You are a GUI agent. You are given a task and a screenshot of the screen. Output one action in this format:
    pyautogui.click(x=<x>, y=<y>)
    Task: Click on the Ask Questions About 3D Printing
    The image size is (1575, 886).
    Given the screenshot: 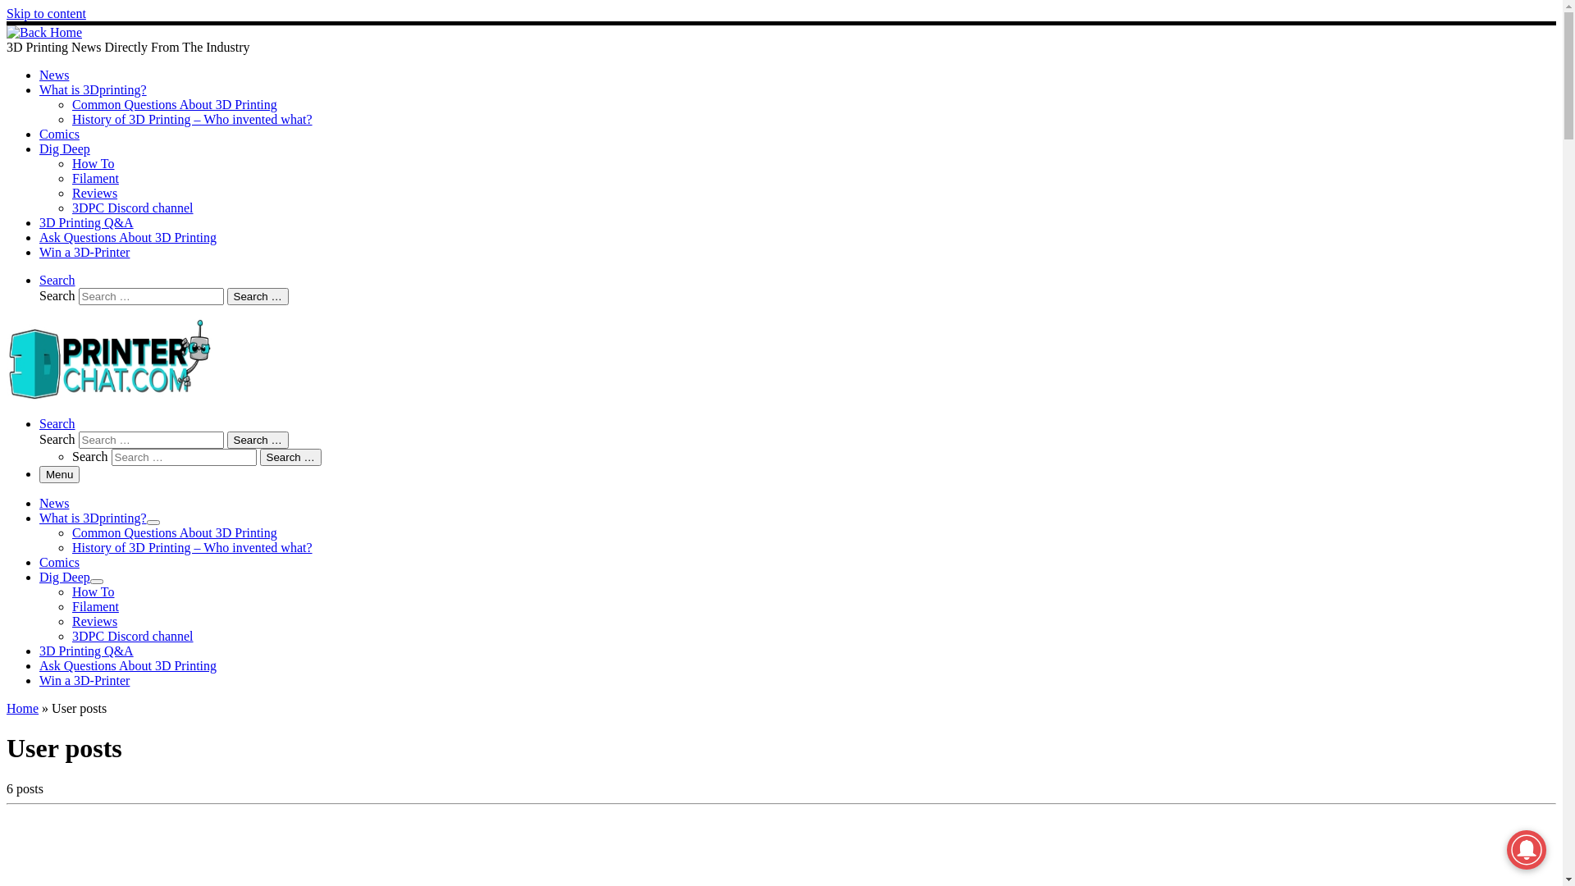 What is the action you would take?
    pyautogui.click(x=128, y=238)
    